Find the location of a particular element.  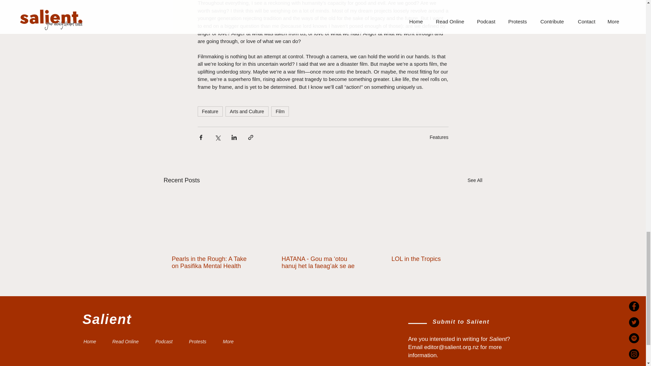

Features is located at coordinates (439, 137).